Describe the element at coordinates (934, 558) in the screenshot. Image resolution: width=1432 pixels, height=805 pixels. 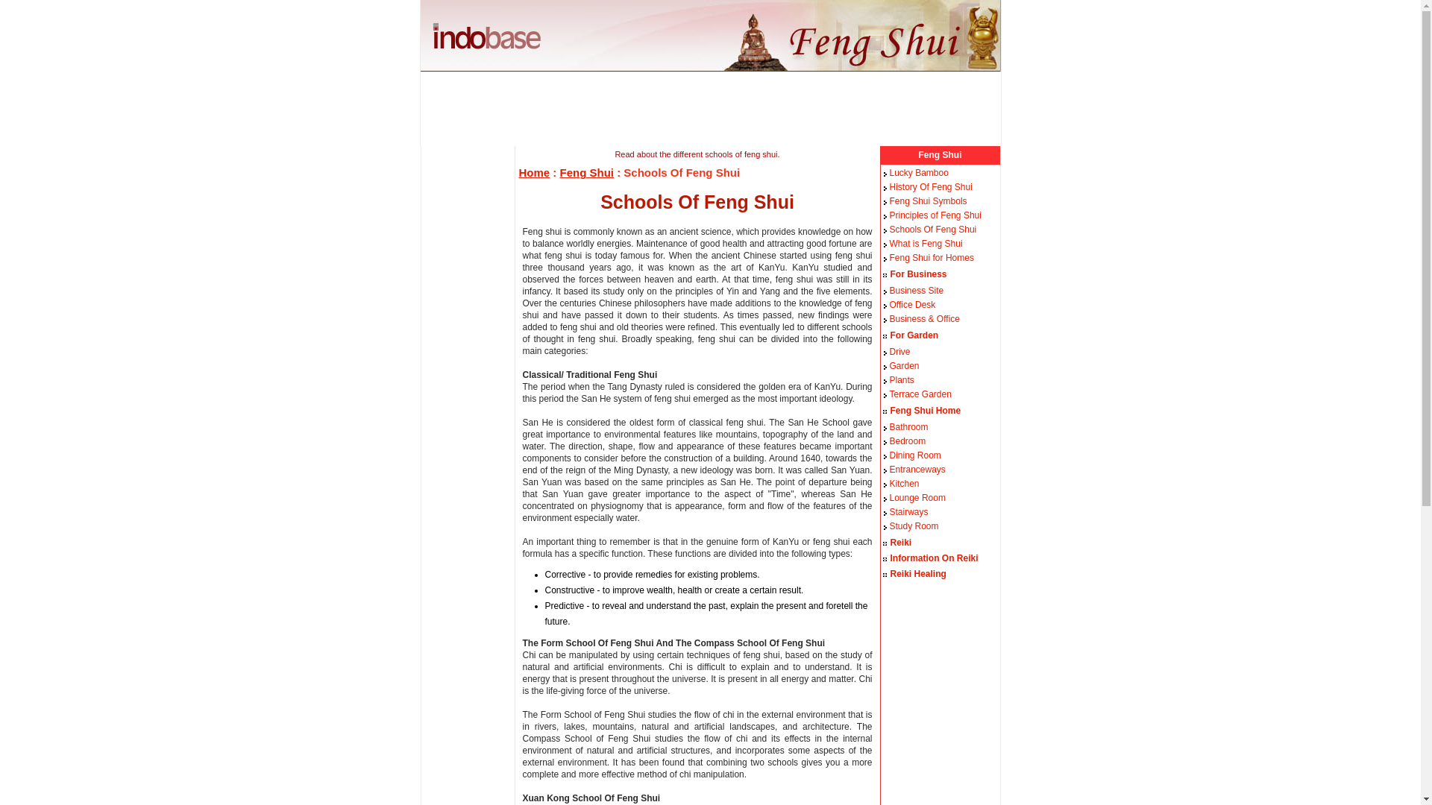
I see `Information On Reiki` at that location.